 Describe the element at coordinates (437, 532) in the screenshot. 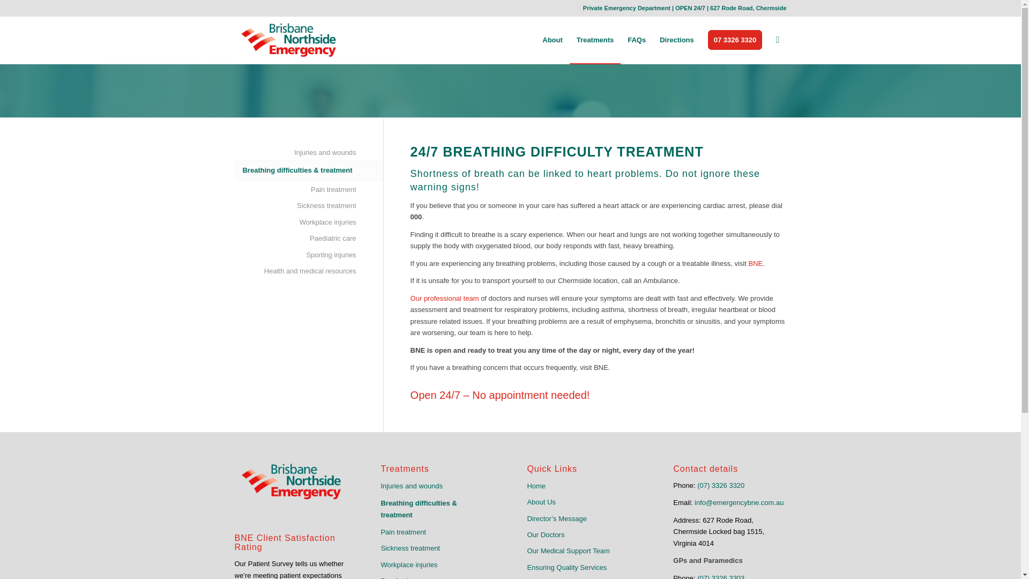

I see `Pain treatment` at that location.